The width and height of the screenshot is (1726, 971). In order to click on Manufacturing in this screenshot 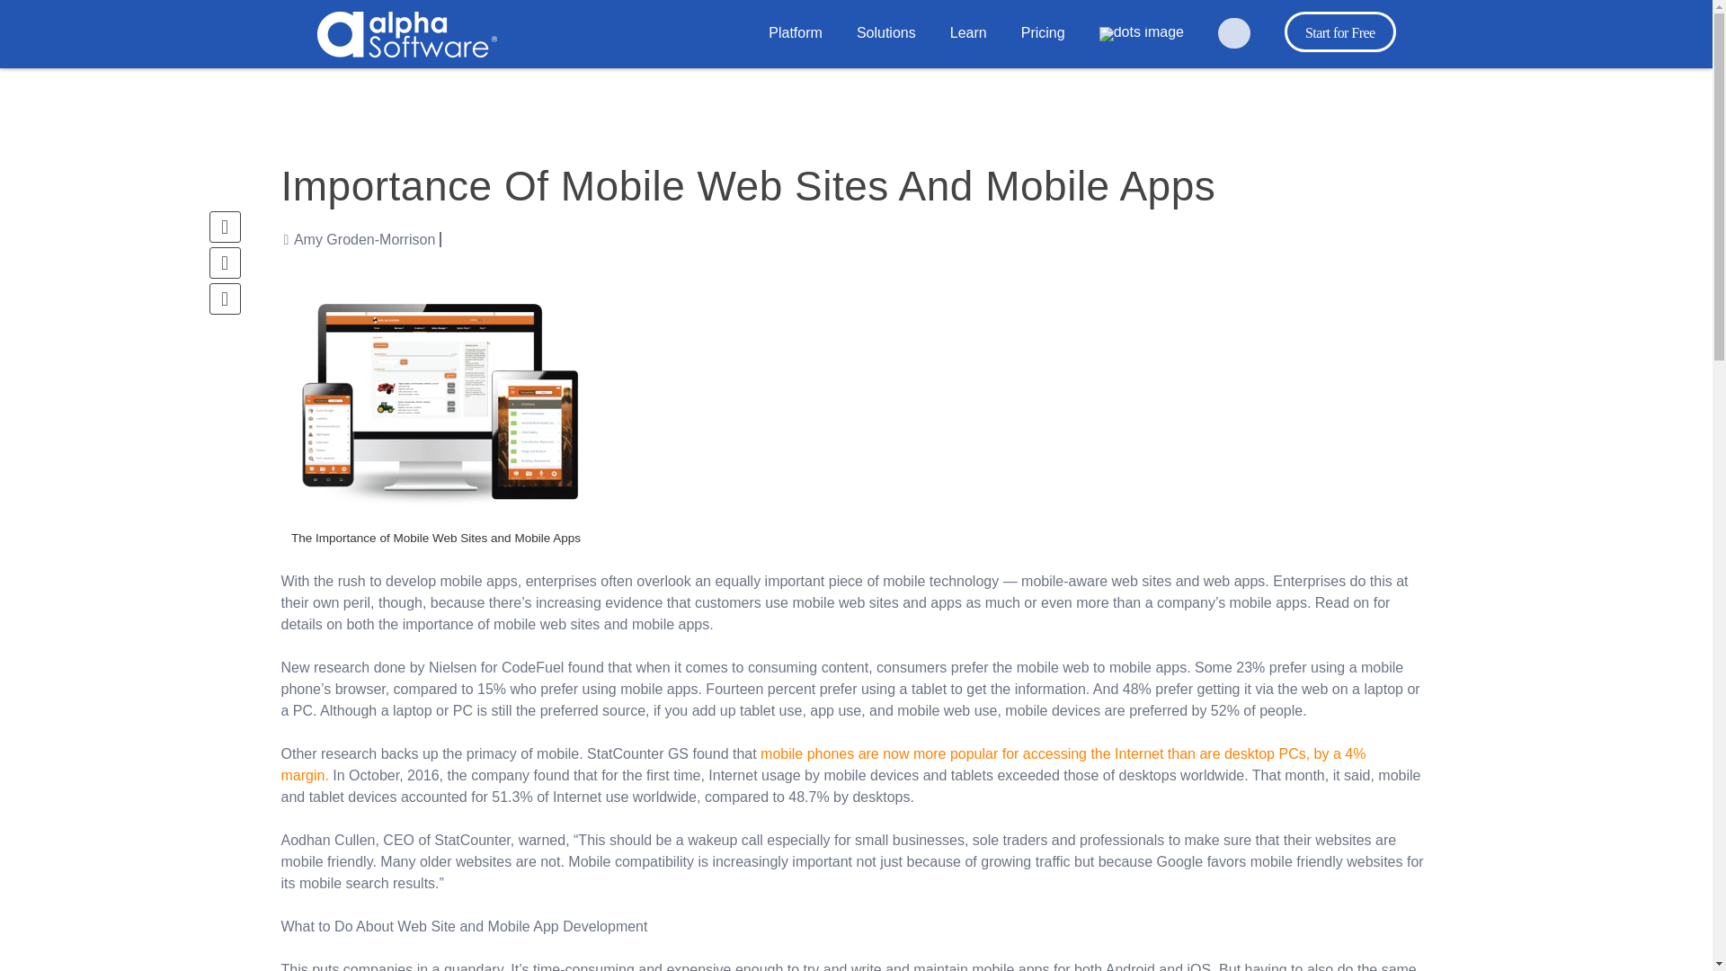, I will do `click(623, 75)`.